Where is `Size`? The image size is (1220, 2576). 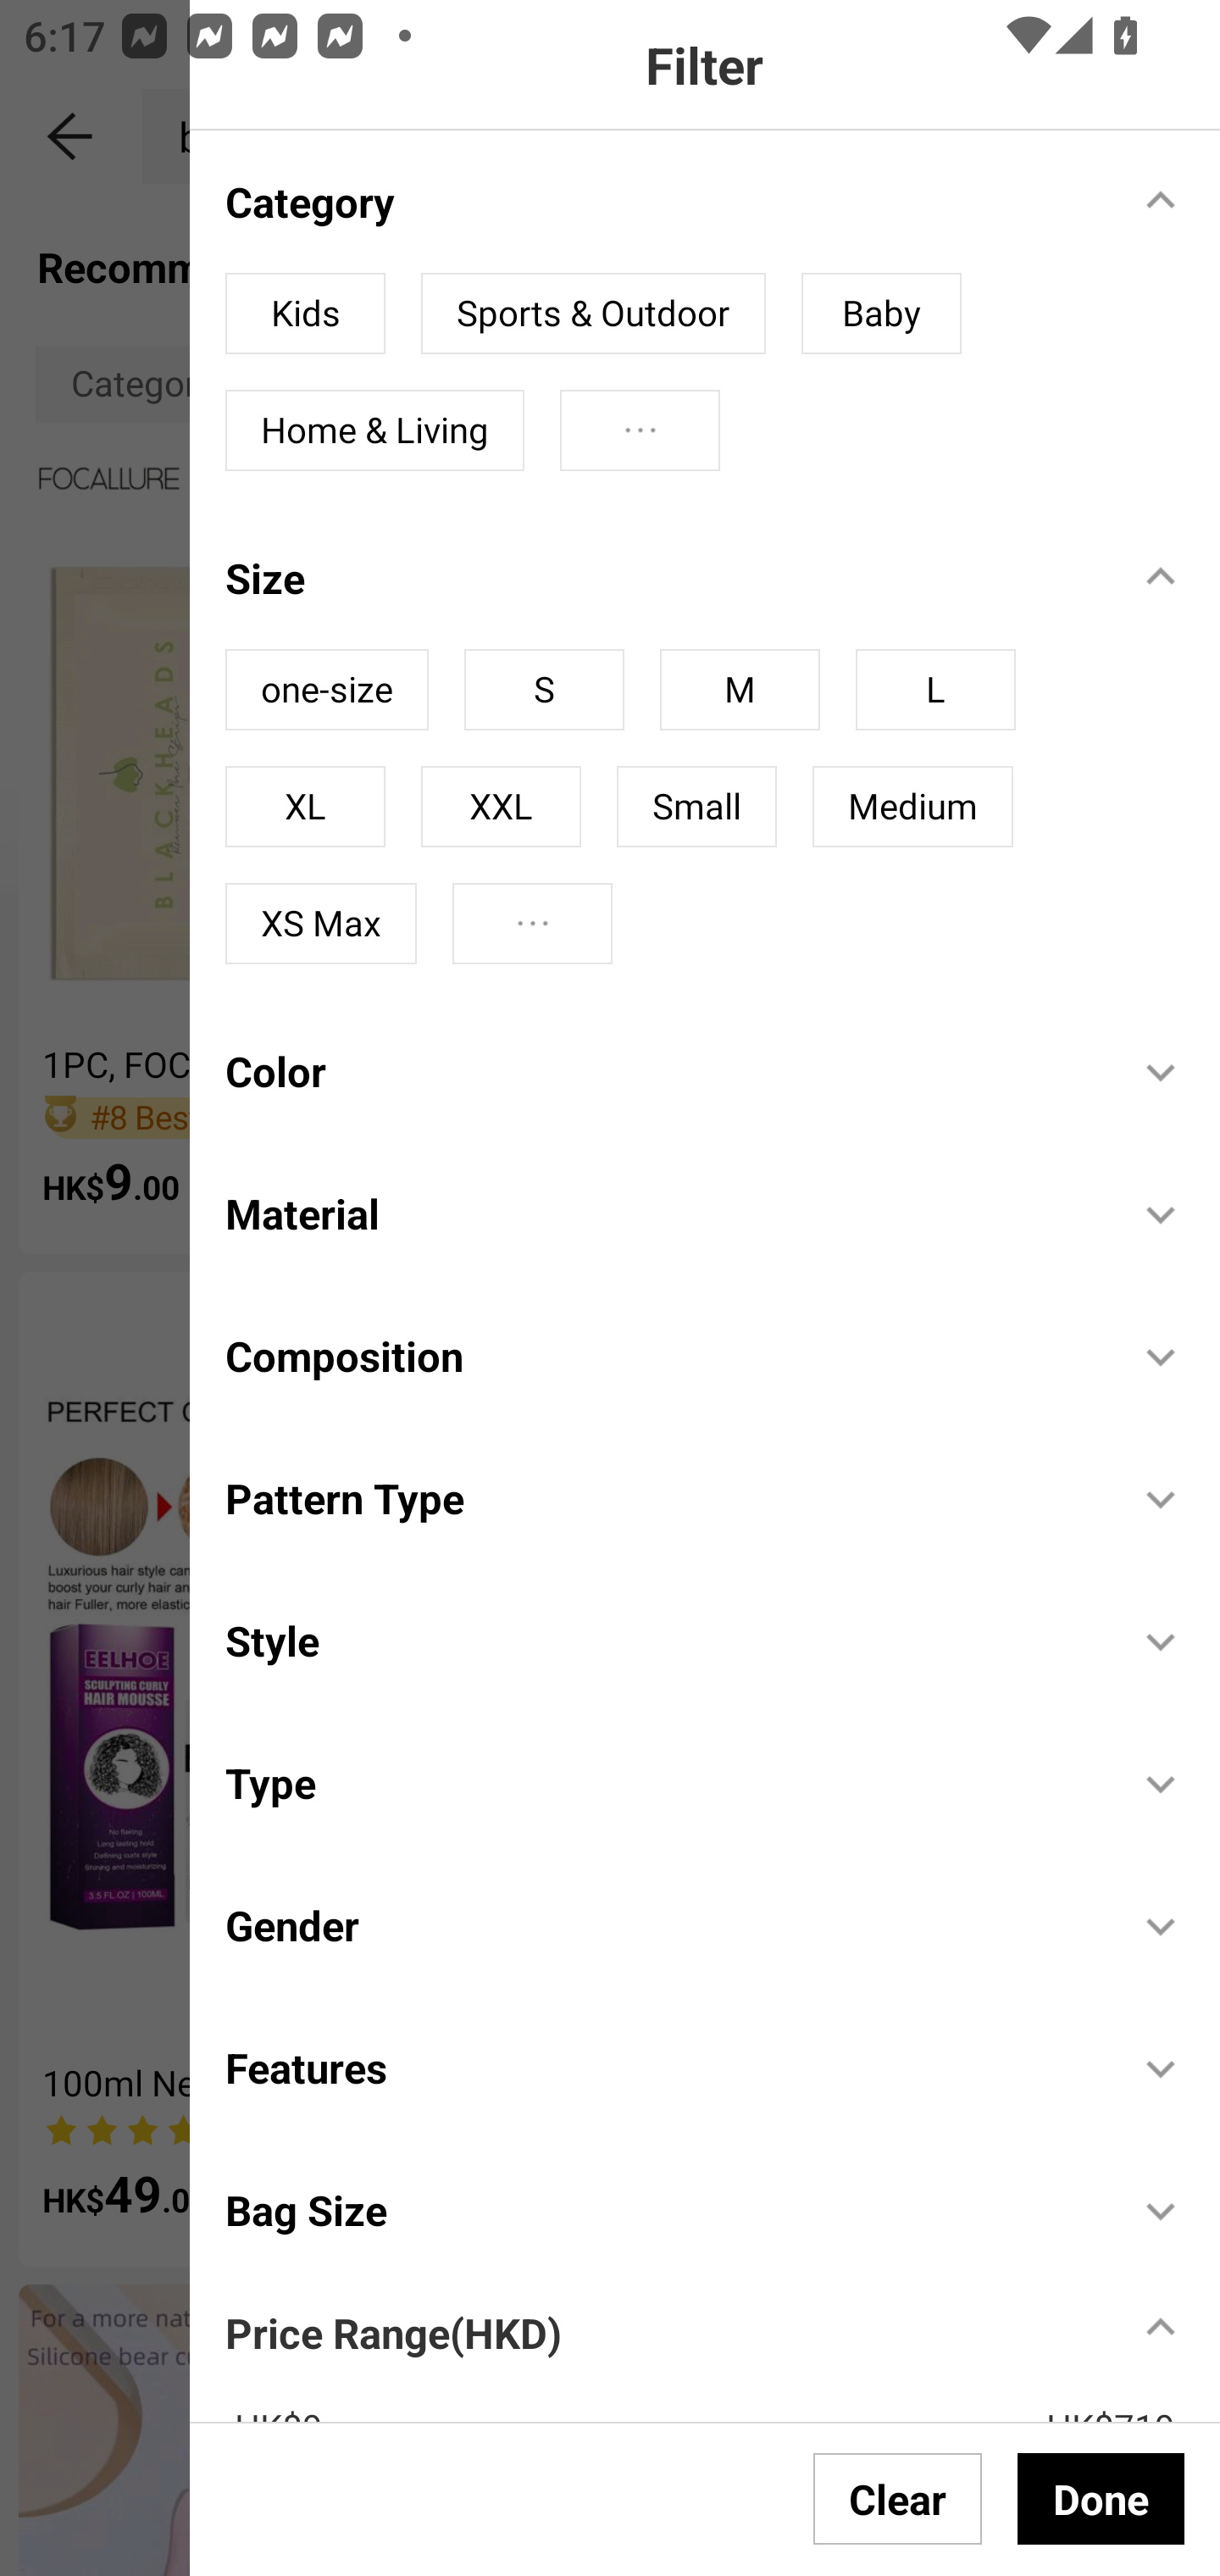
Size is located at coordinates (663, 578).